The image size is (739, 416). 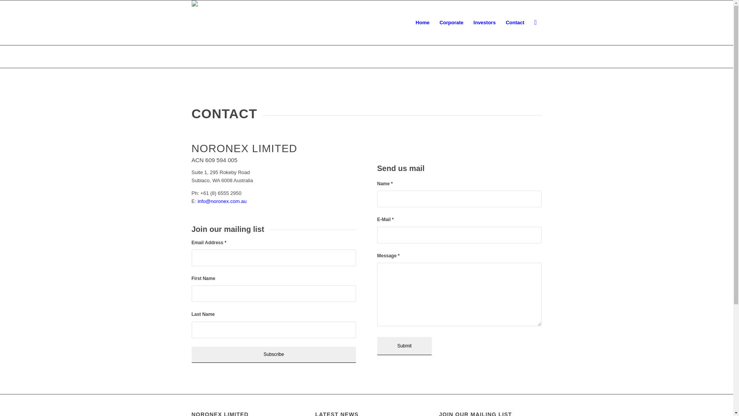 What do you see at coordinates (213, 23) in the screenshot?
I see `Noronex-Limited-web` at bounding box center [213, 23].